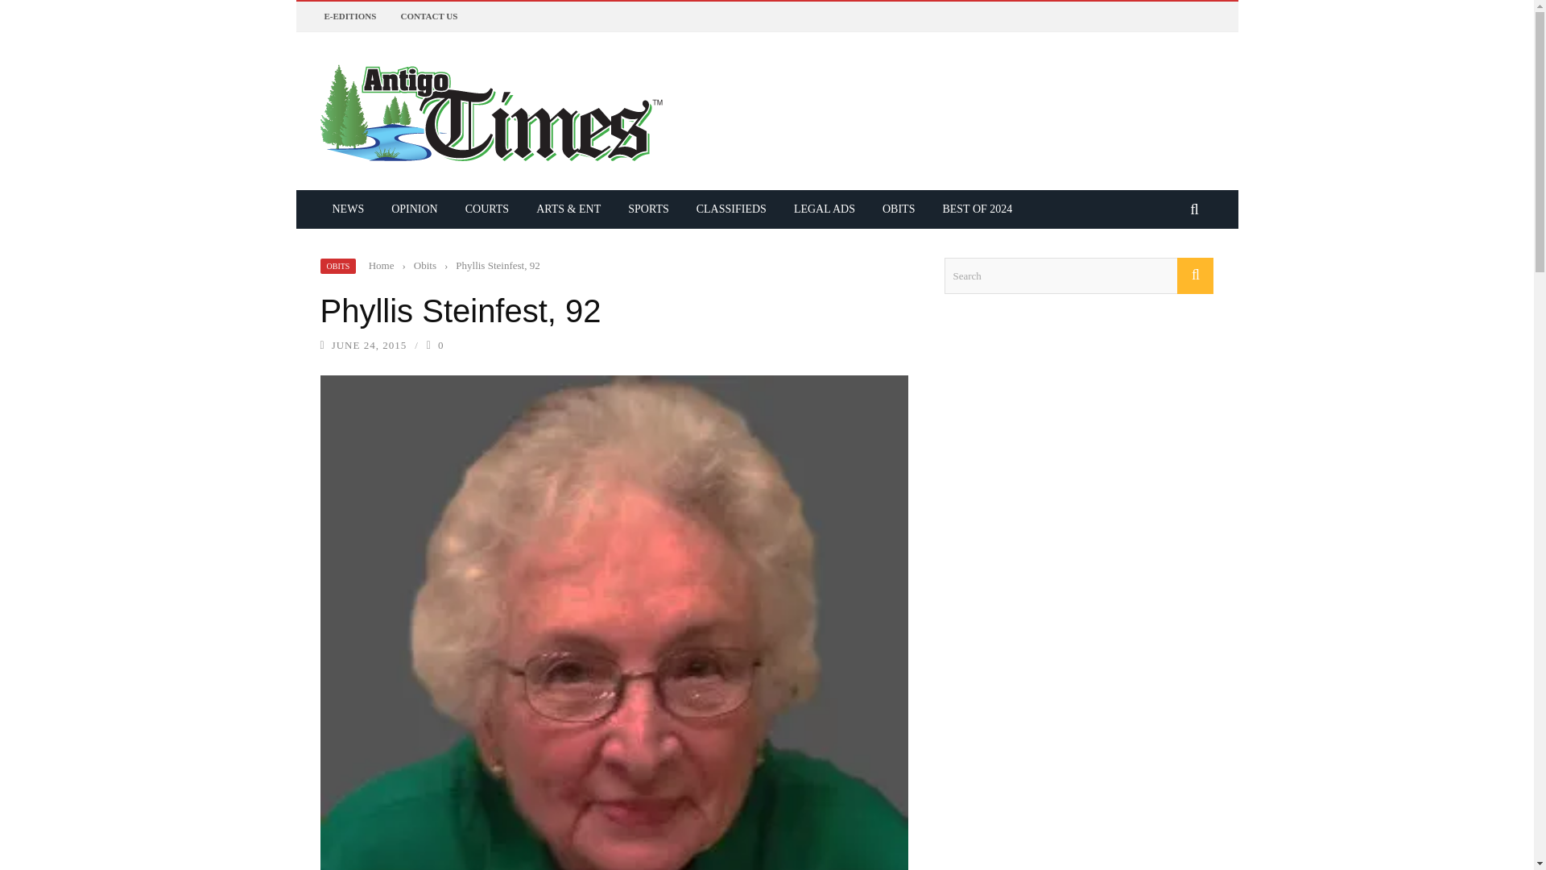 Image resolution: width=1546 pixels, height=870 pixels. Describe the element at coordinates (349, 16) in the screenshot. I see `E-EDITIONS` at that location.